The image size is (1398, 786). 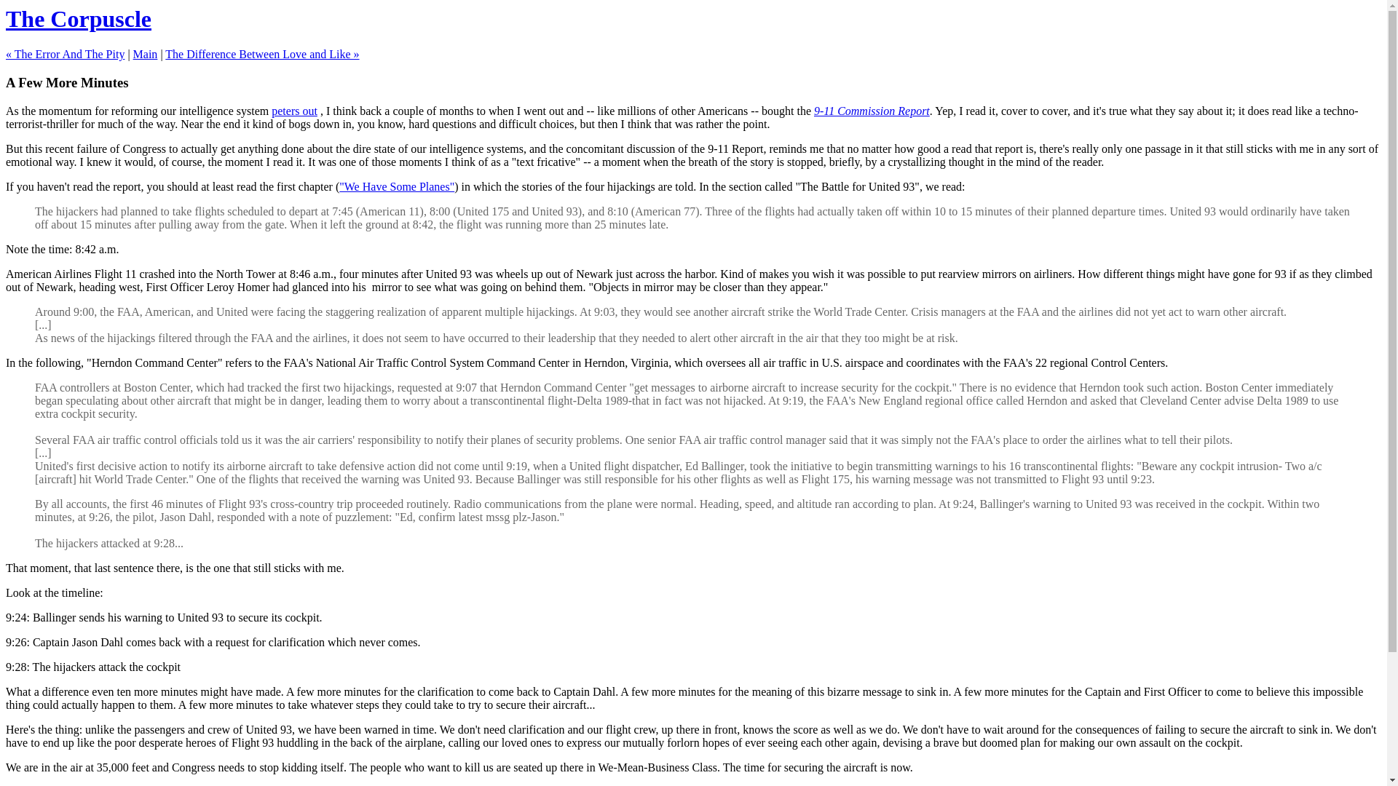 I want to click on peters out, so click(x=294, y=111).